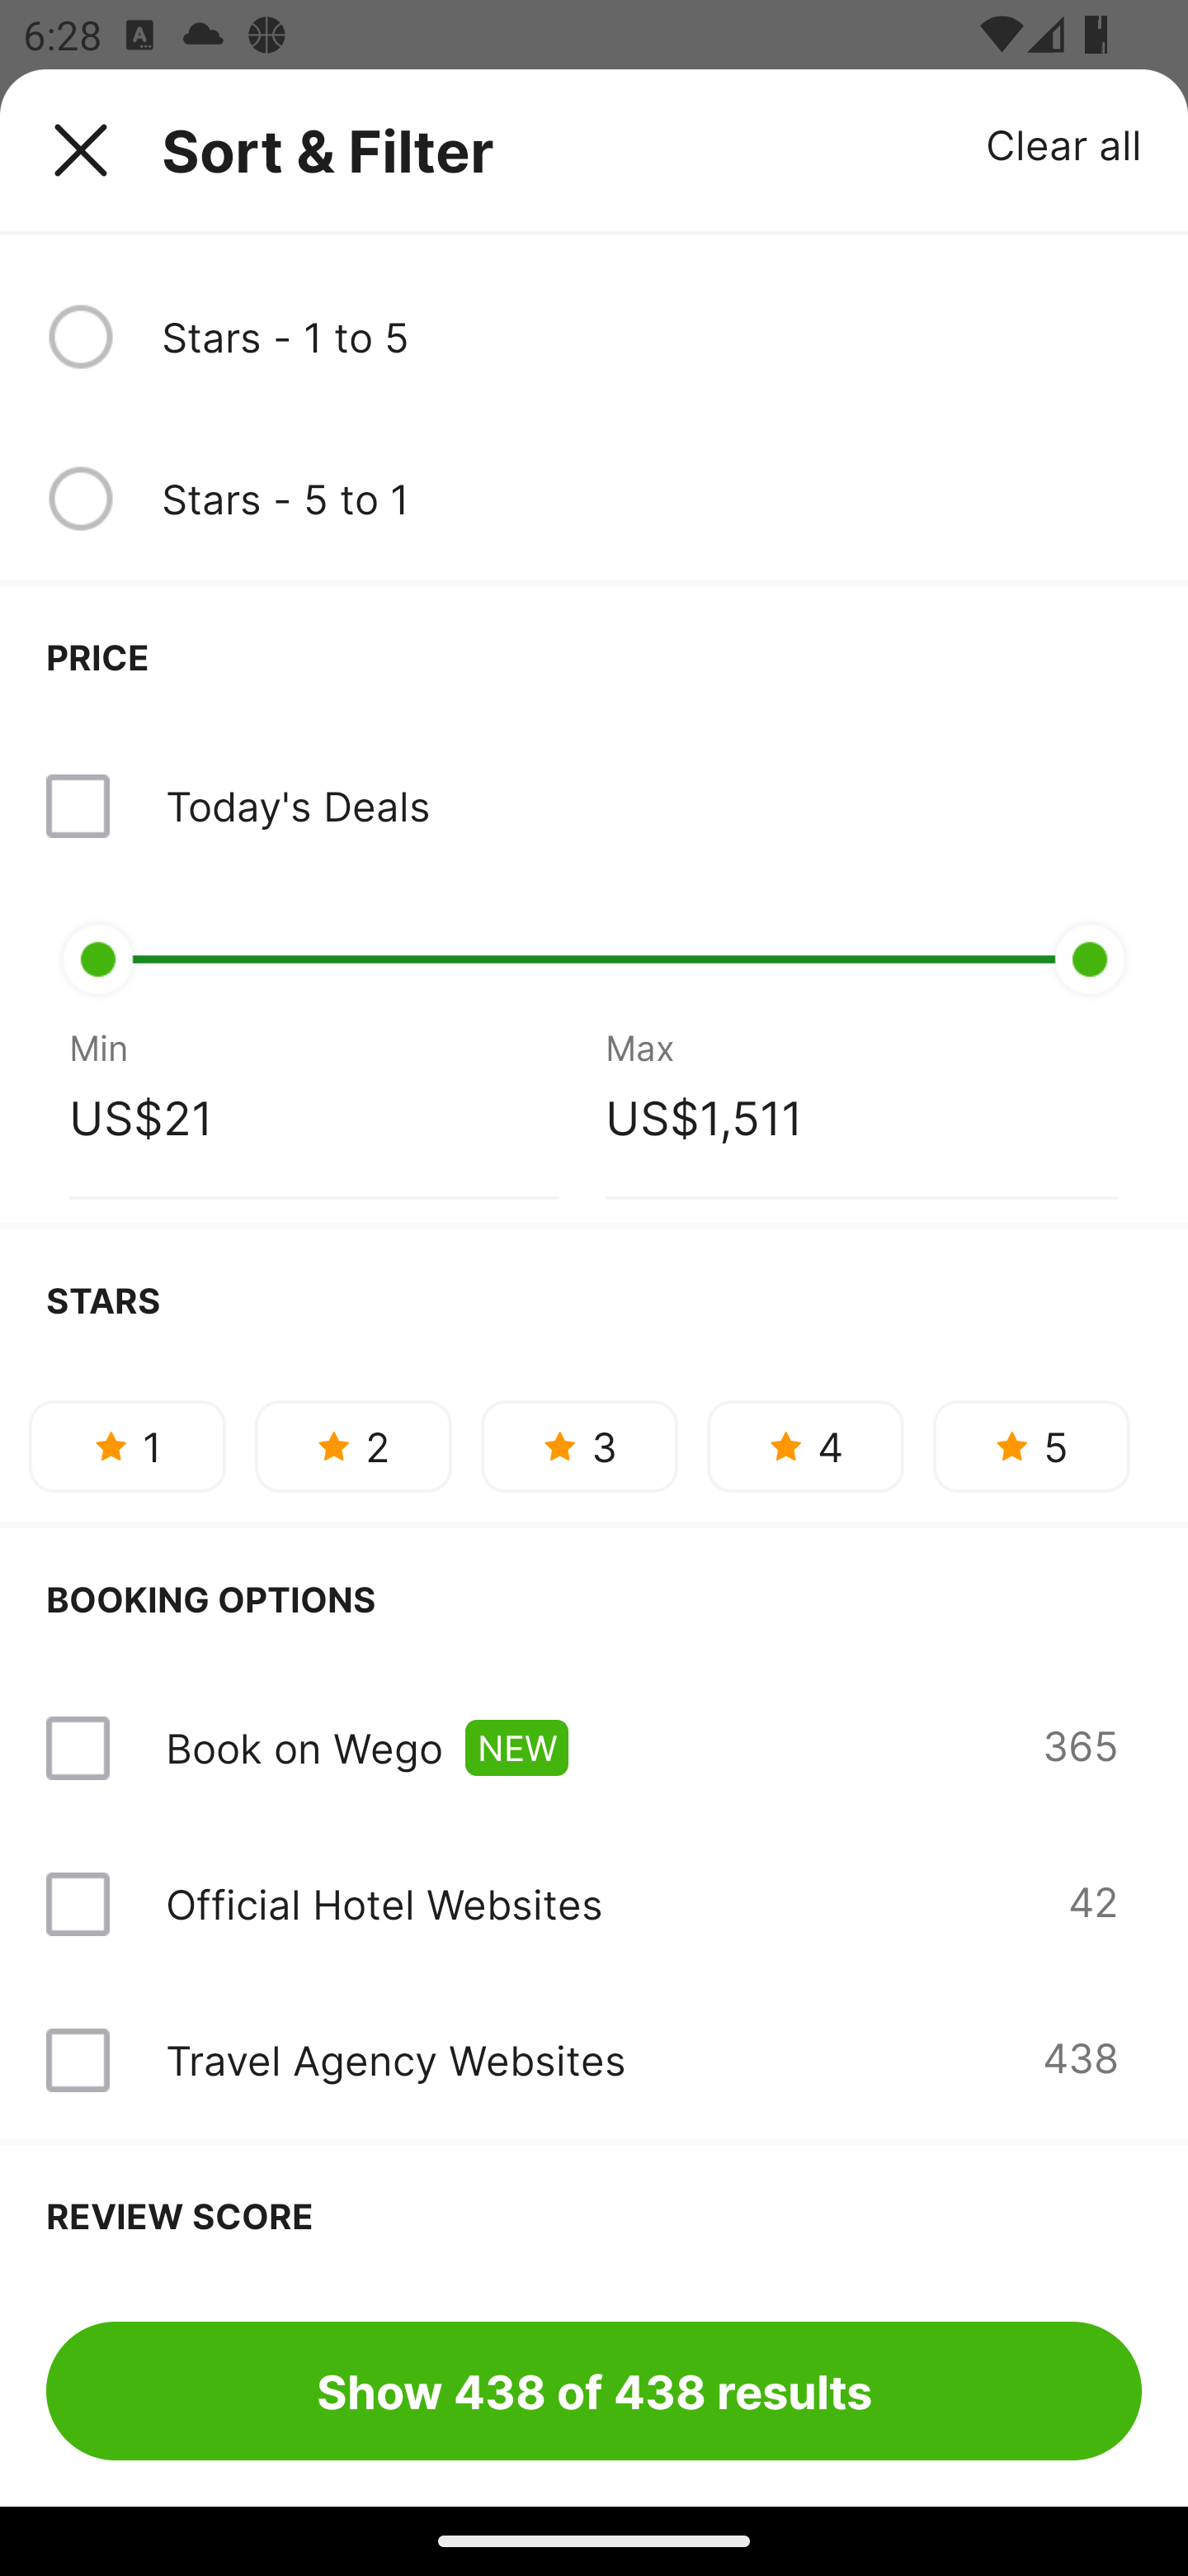 The width and height of the screenshot is (1188, 2576). Describe the element at coordinates (594, 806) in the screenshot. I see `Today's Deals` at that location.